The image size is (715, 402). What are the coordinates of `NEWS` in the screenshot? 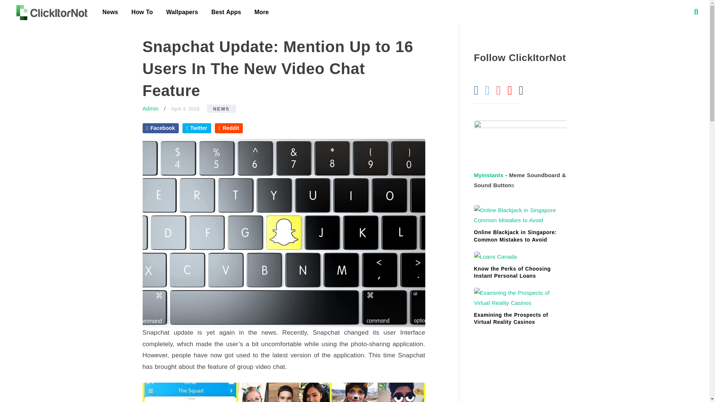 It's located at (221, 109).